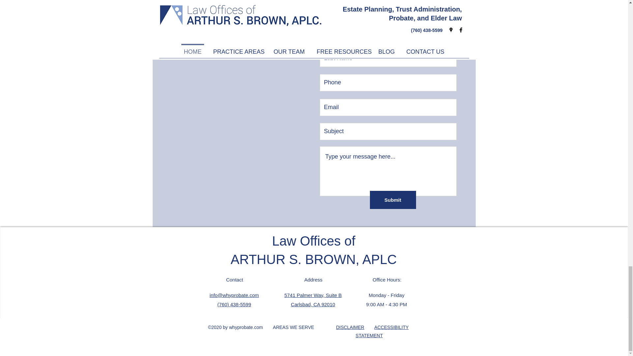  What do you see at coordinates (313, 300) in the screenshot?
I see `DISCLAIMER` at bounding box center [313, 300].